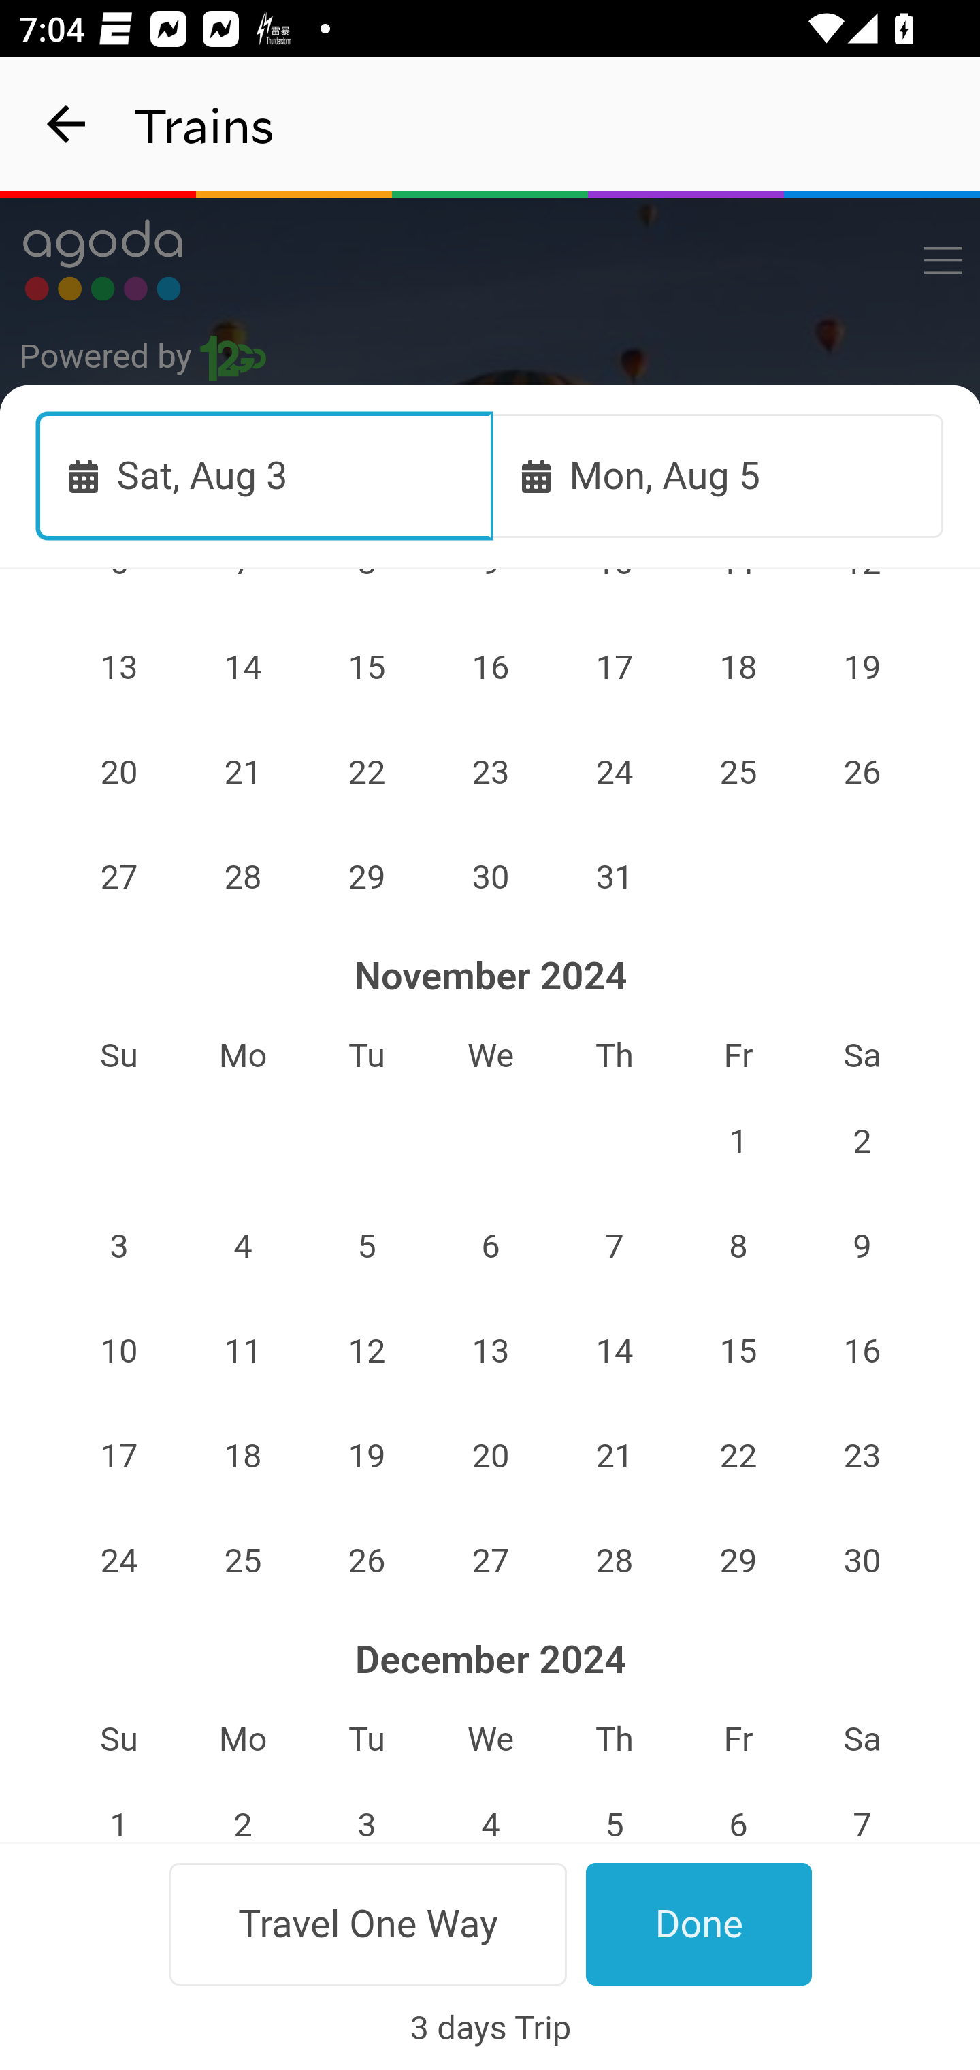  Describe the element at coordinates (491, 876) in the screenshot. I see `30` at that location.